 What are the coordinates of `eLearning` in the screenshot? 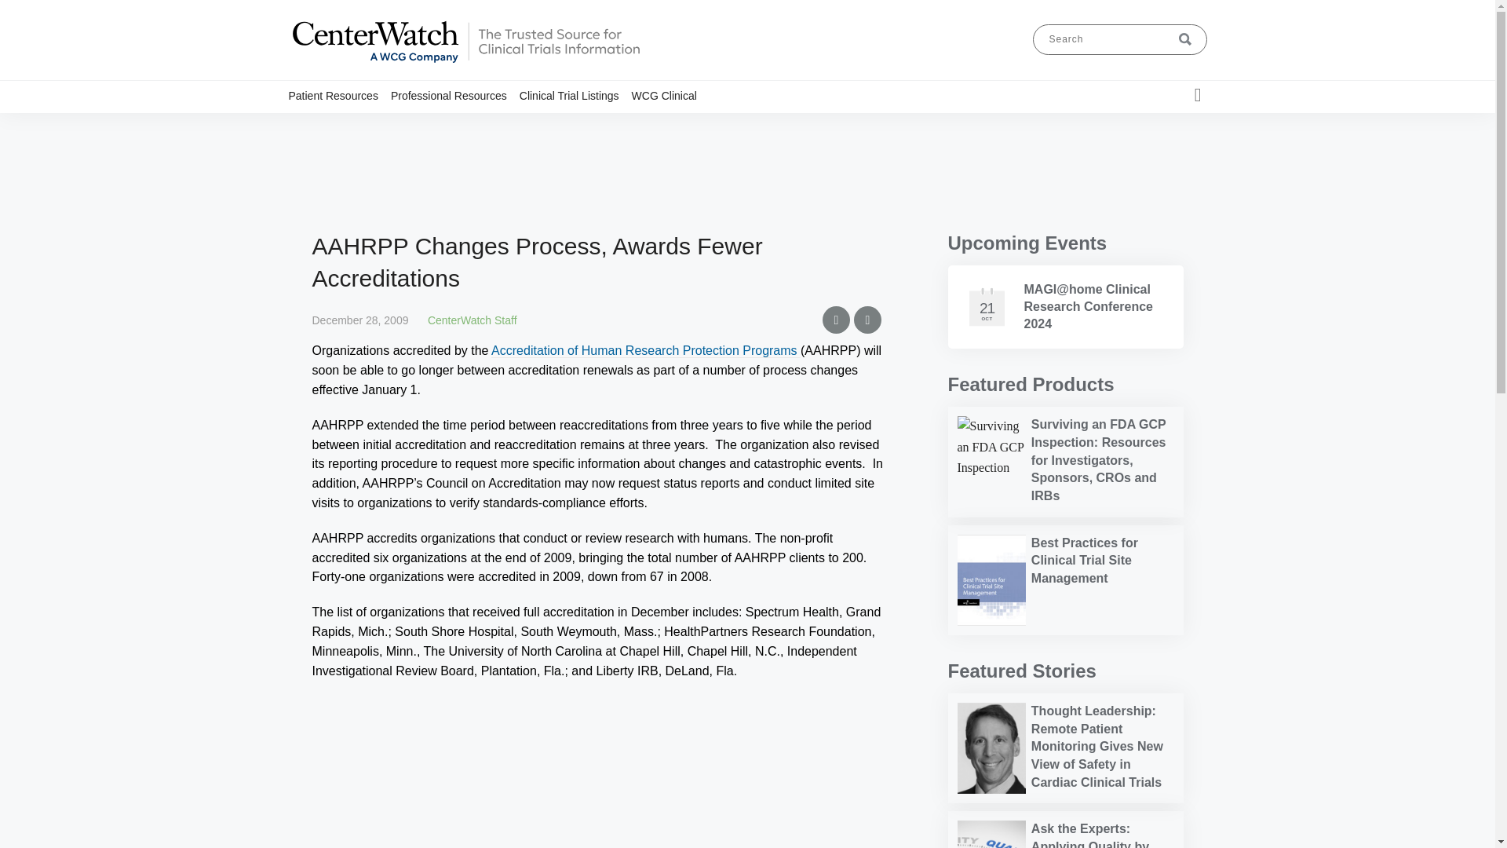 It's located at (497, 126).